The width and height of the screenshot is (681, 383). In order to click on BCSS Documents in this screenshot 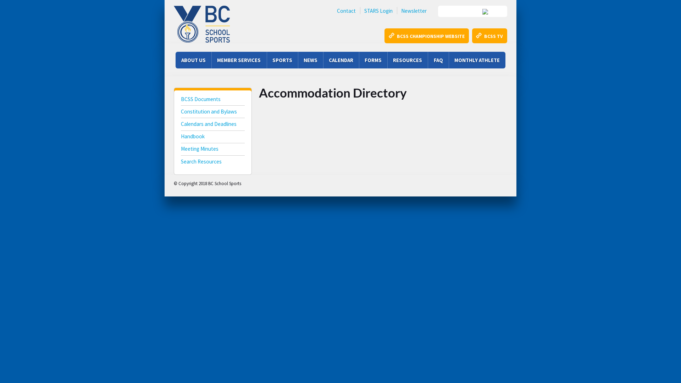, I will do `click(213, 100)`.